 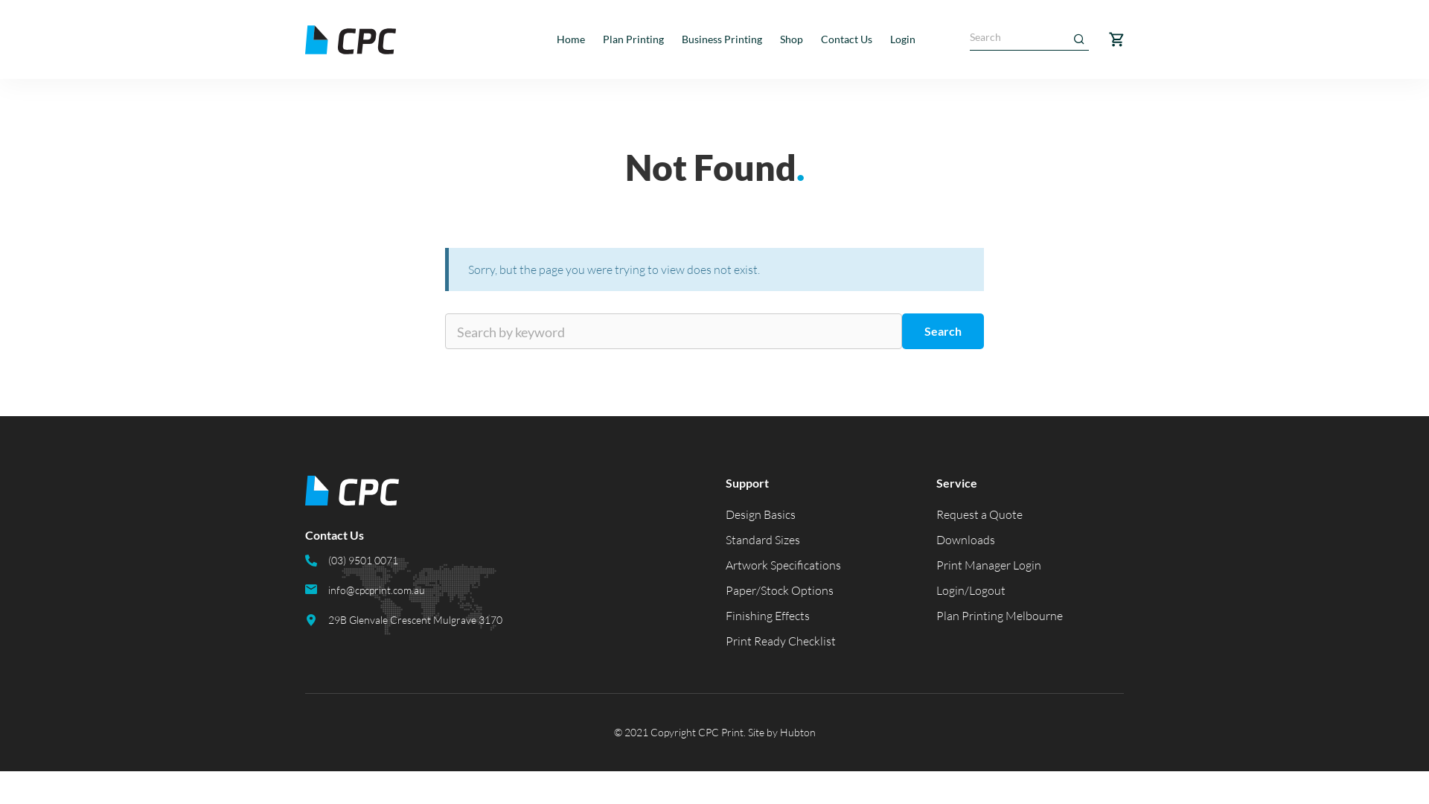 I want to click on Plan Printing Melbourne, so click(x=1000, y=616).